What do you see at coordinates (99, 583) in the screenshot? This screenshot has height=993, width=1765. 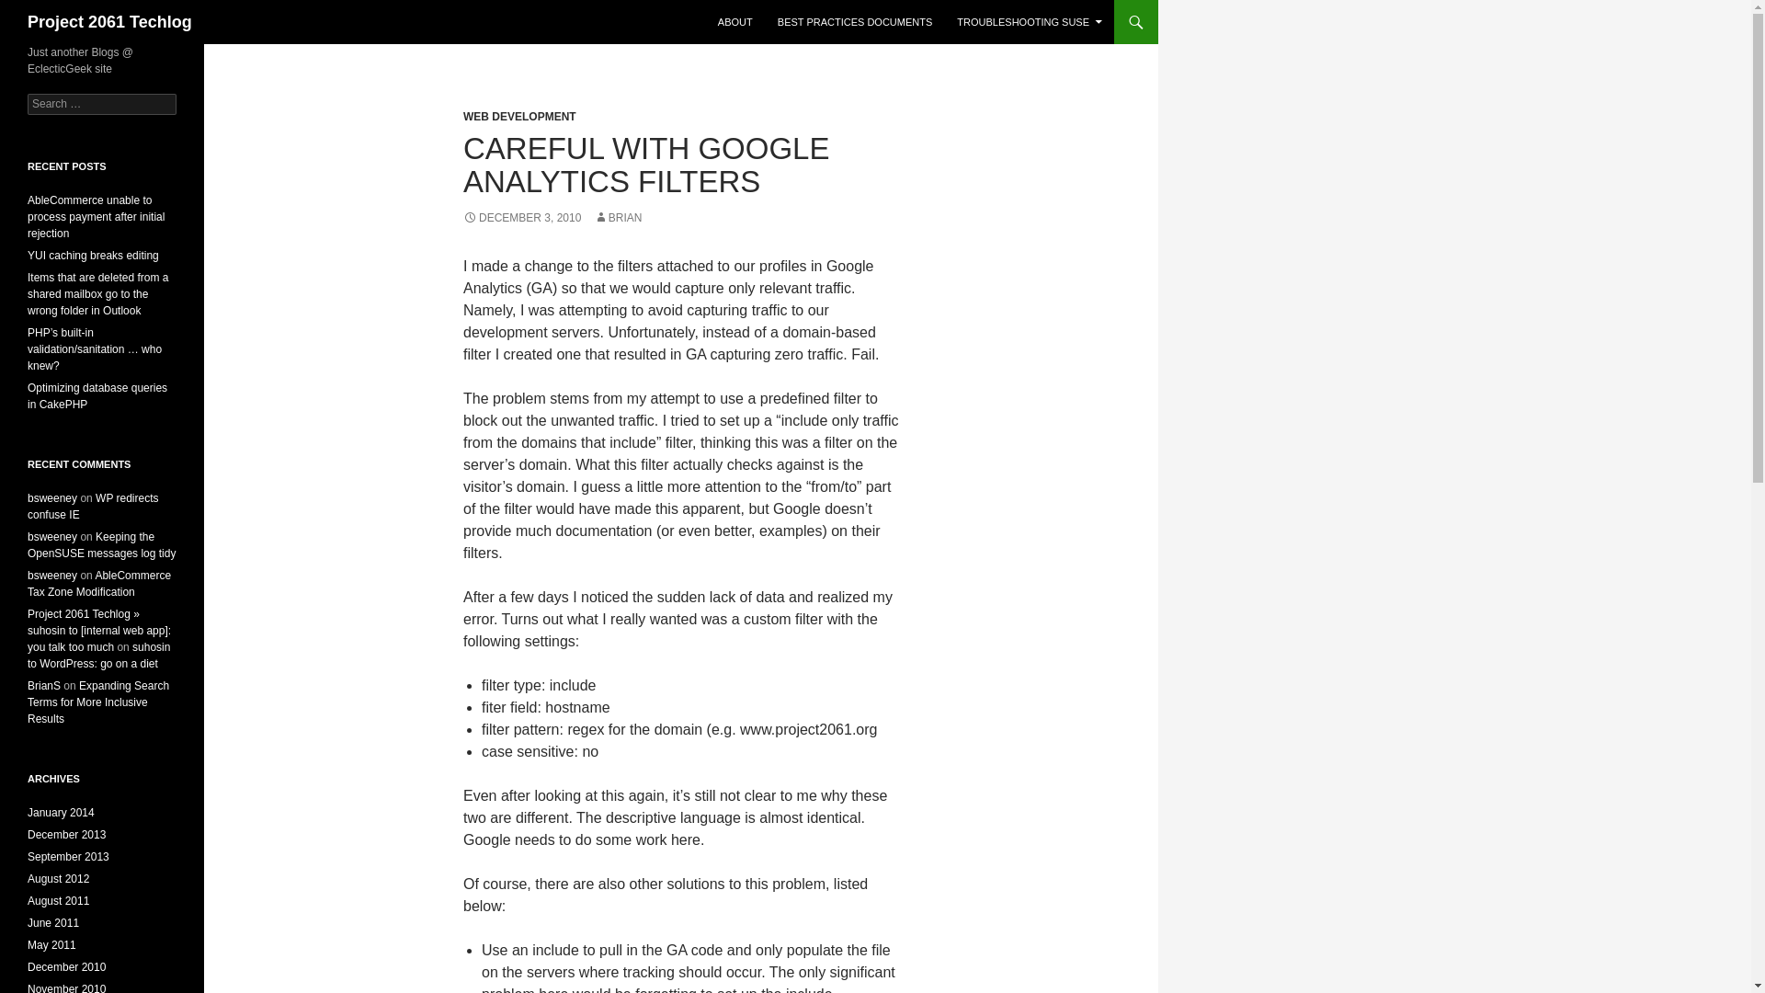 I see `AbleCommerce Tax Zone Modification` at bounding box center [99, 583].